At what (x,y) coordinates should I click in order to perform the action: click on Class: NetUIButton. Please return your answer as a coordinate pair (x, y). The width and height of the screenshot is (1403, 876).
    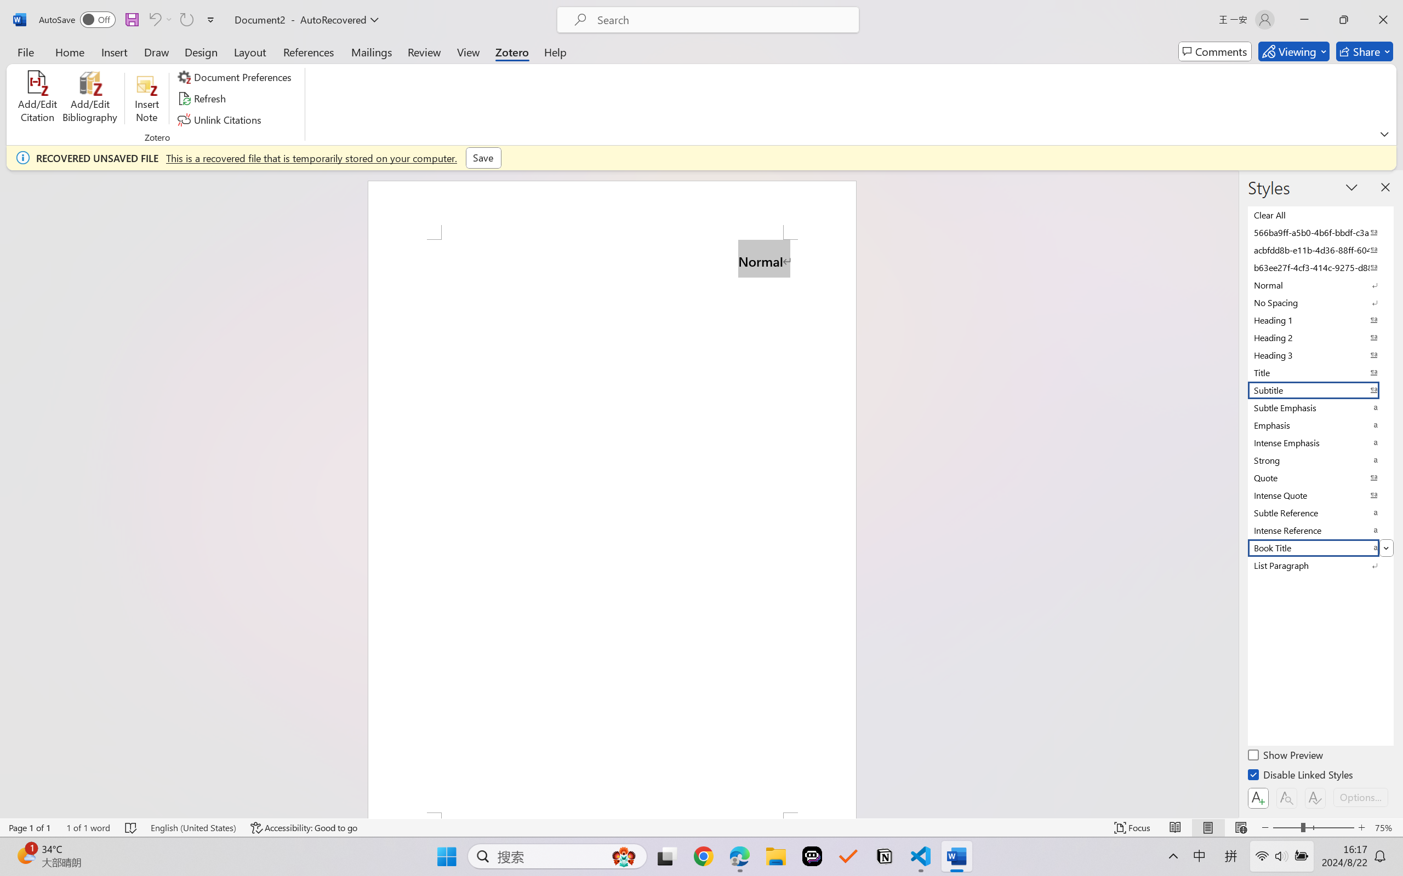
    Looking at the image, I should click on (1315, 798).